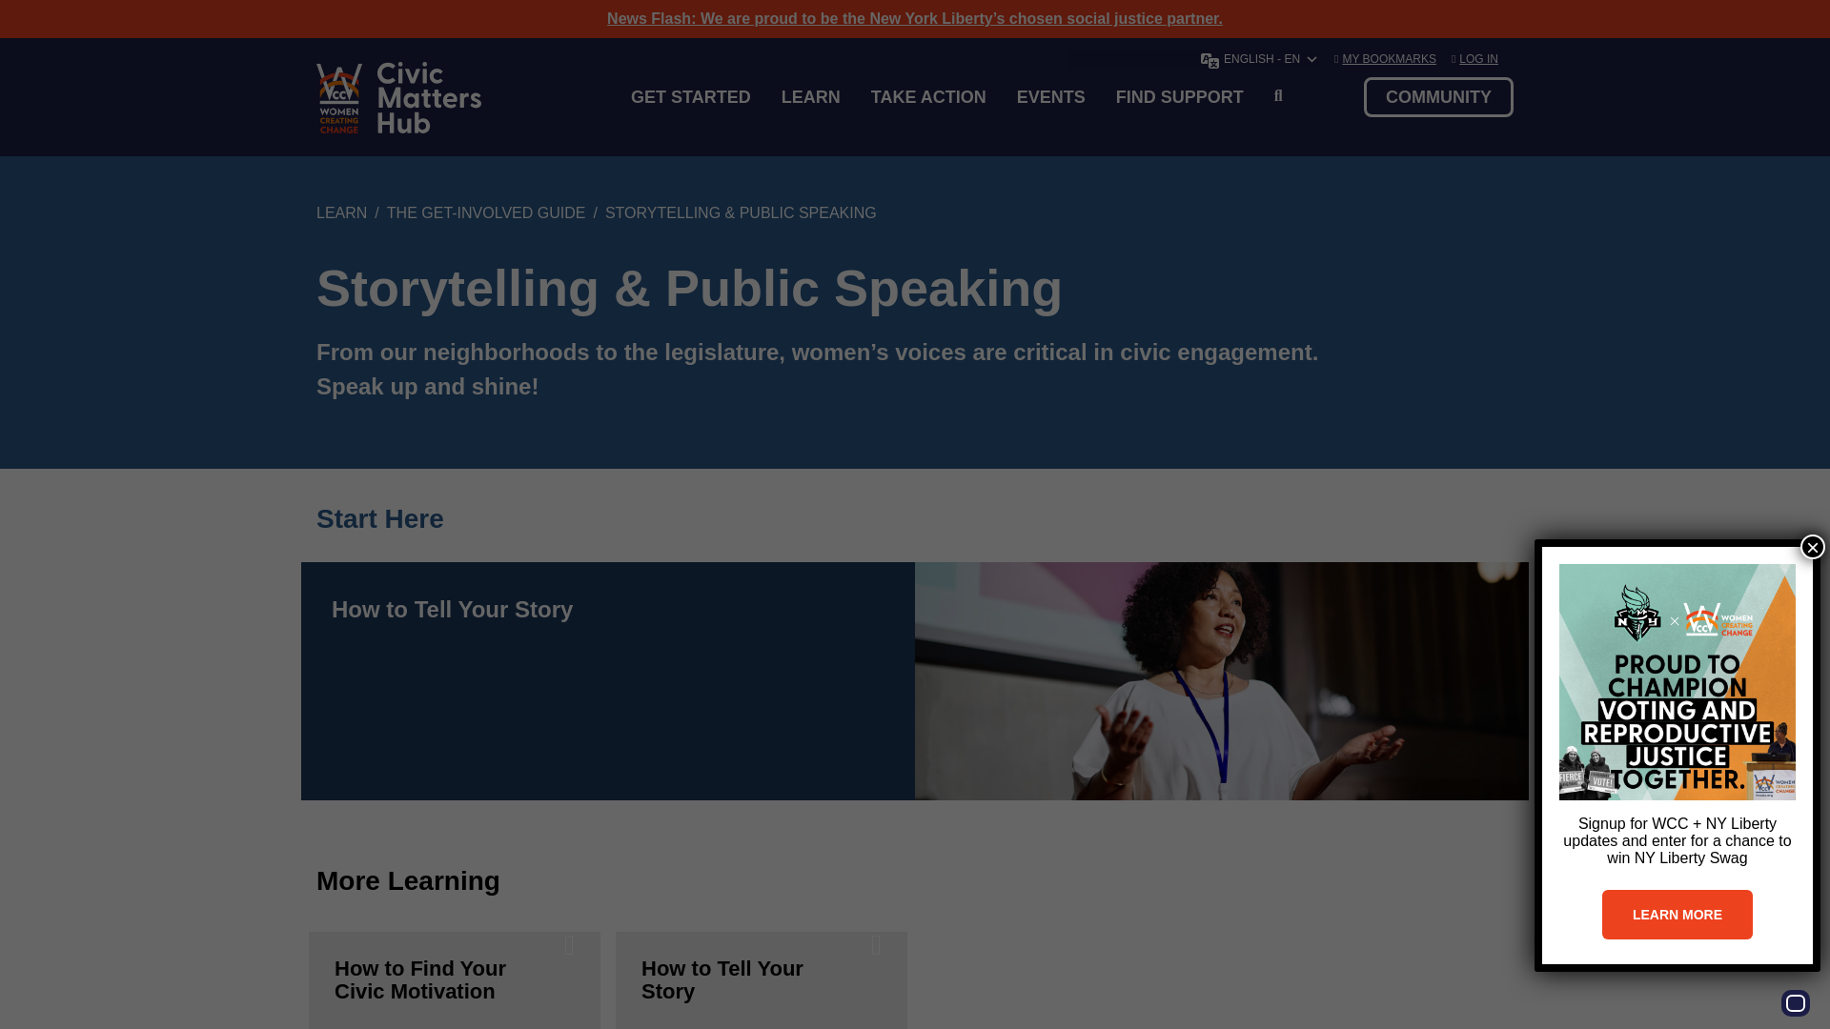 The width and height of the screenshot is (1830, 1029). What do you see at coordinates (761, 980) in the screenshot?
I see `How to Tell Your Story` at bounding box center [761, 980].